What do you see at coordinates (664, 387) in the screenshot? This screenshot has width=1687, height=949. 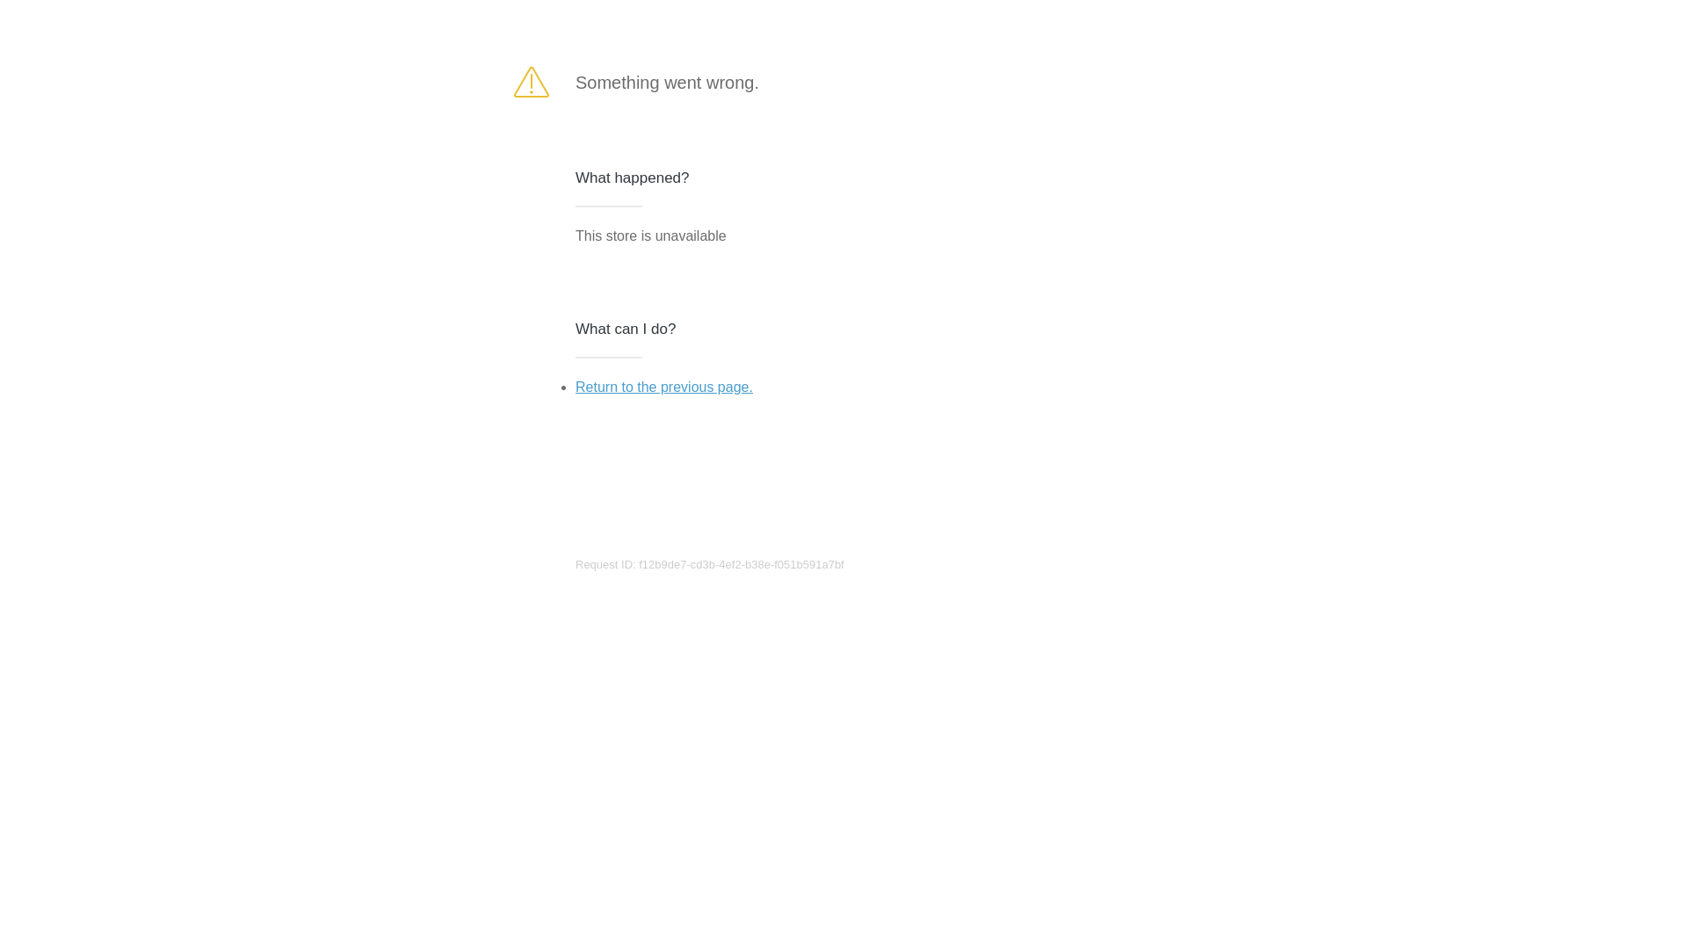 I see `Return to the previous page.` at bounding box center [664, 387].